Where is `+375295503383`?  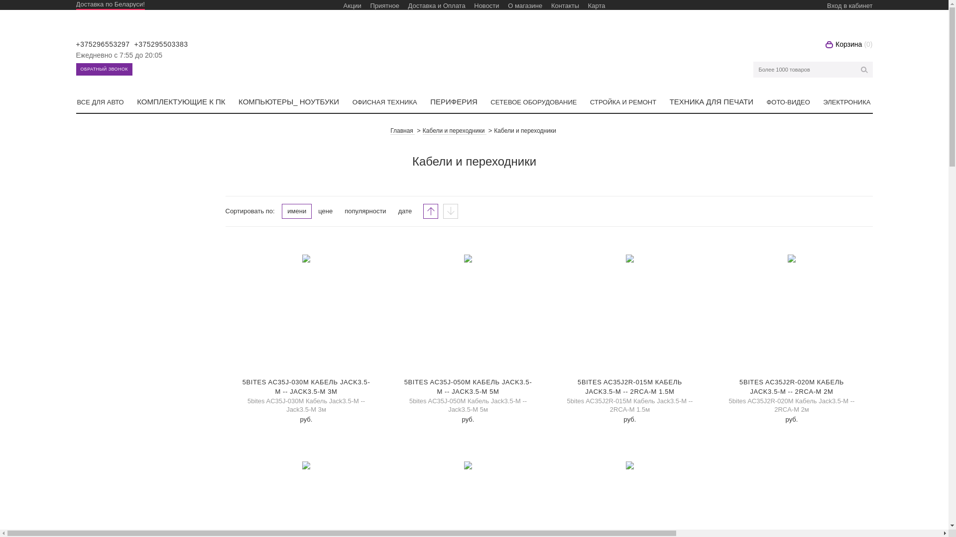
+375295503383 is located at coordinates (161, 44).